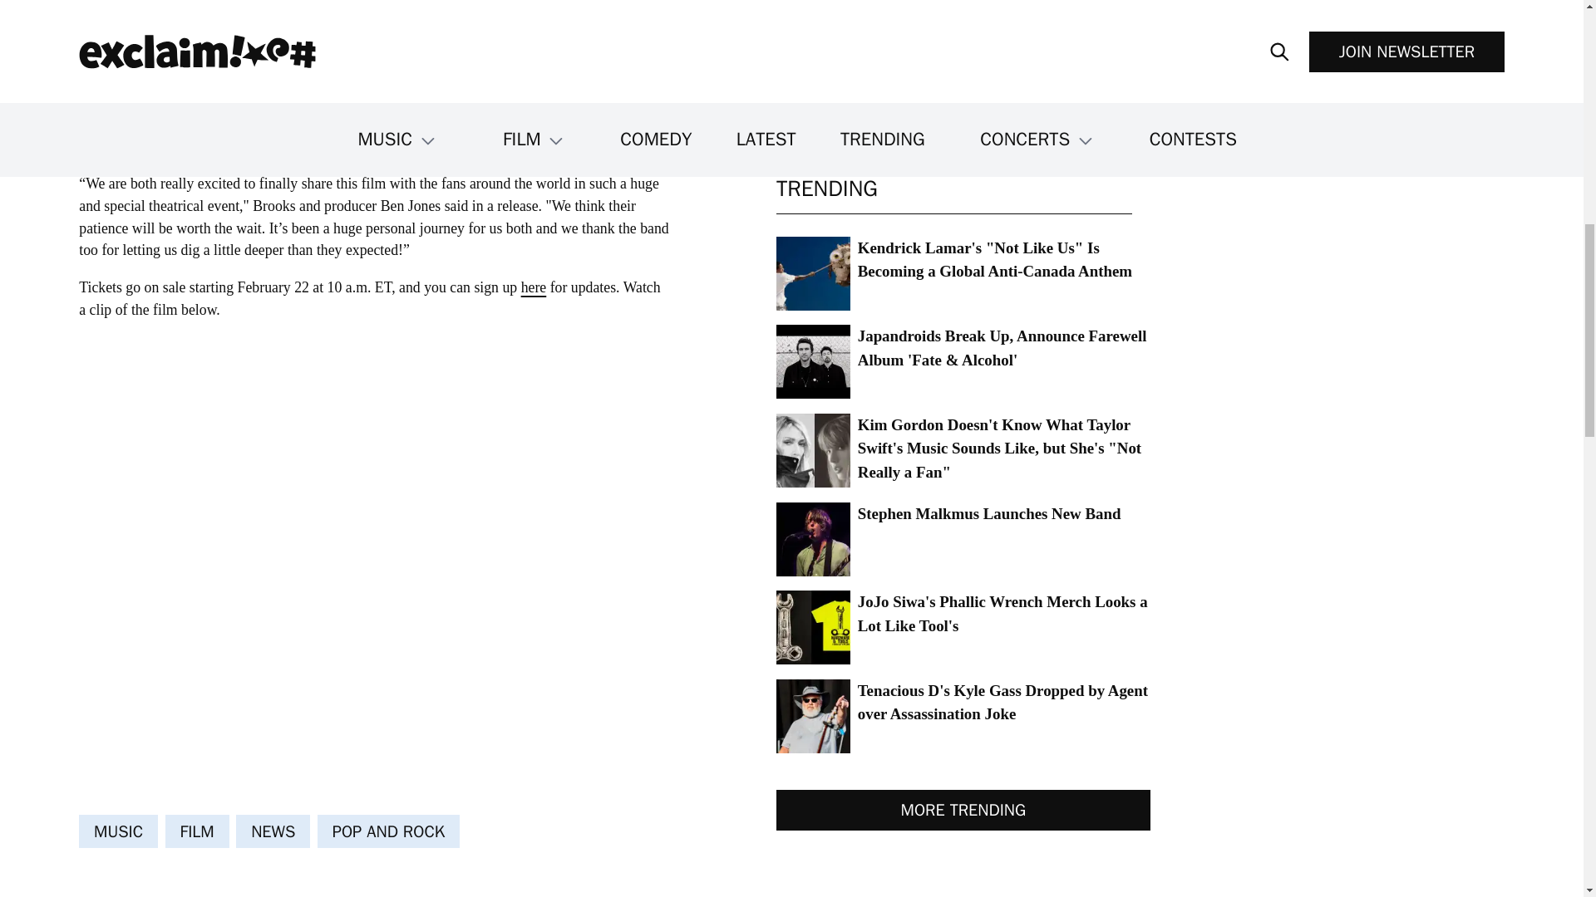 The width and height of the screenshot is (1596, 897). I want to click on Hate to Love: Nickelback, so click(346, 114).